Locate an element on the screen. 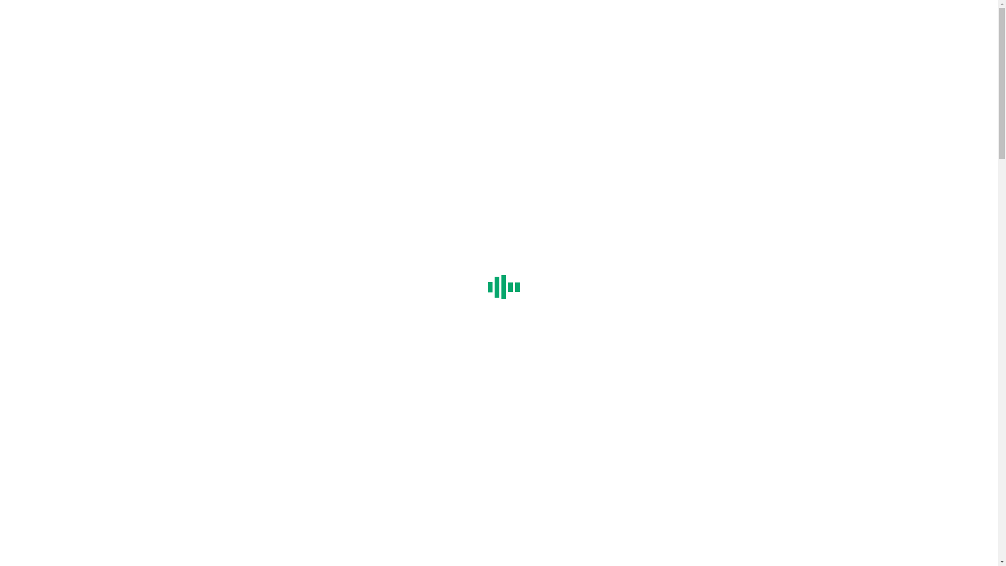 The width and height of the screenshot is (1006, 566). Online Shop is located at coordinates (46, 213).